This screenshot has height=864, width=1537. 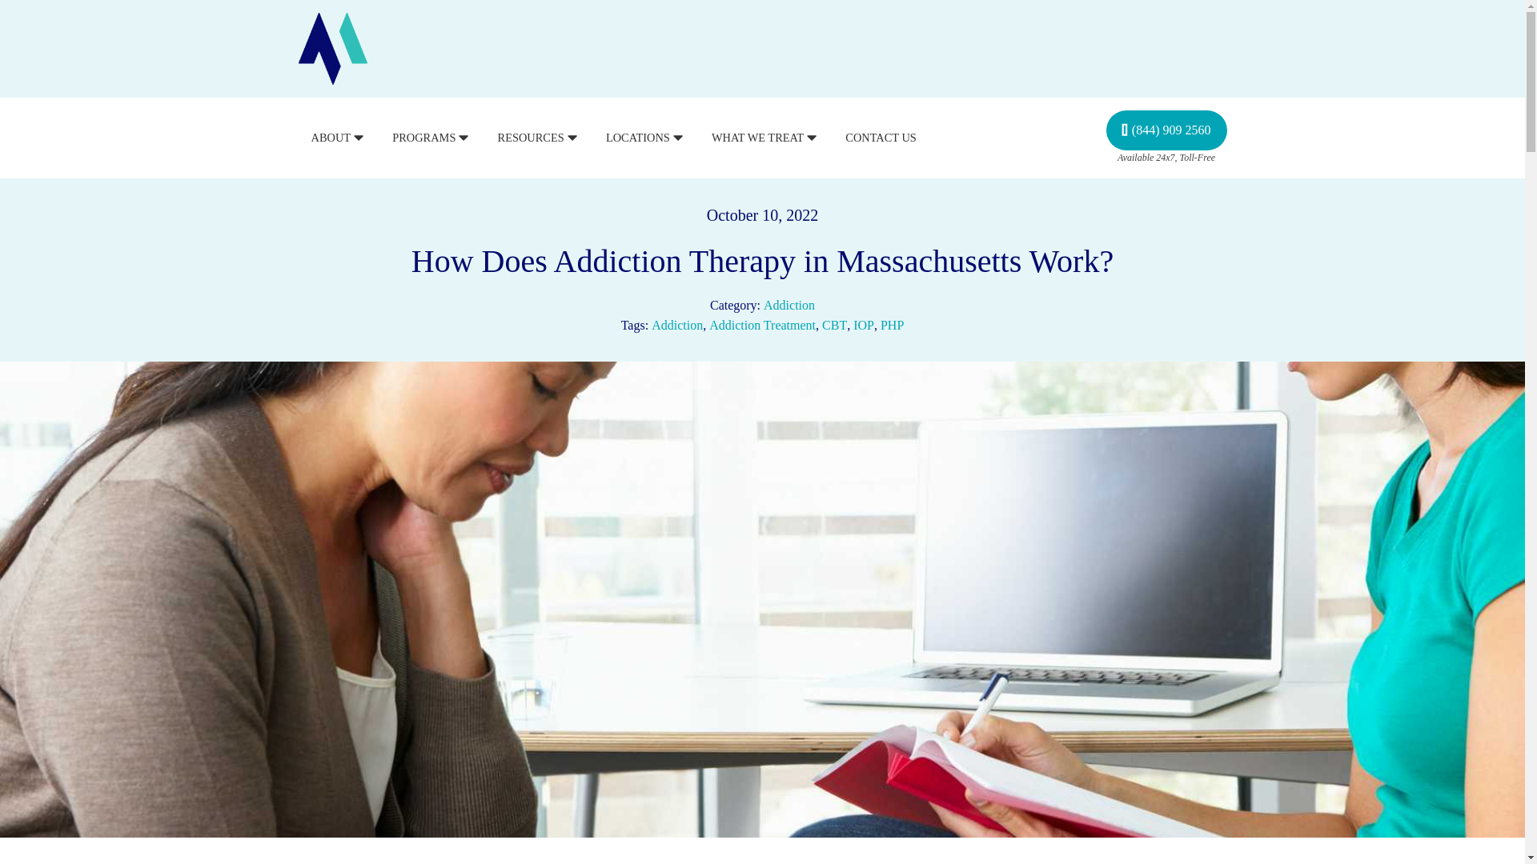 I want to click on LOCATIONS, so click(x=645, y=138).